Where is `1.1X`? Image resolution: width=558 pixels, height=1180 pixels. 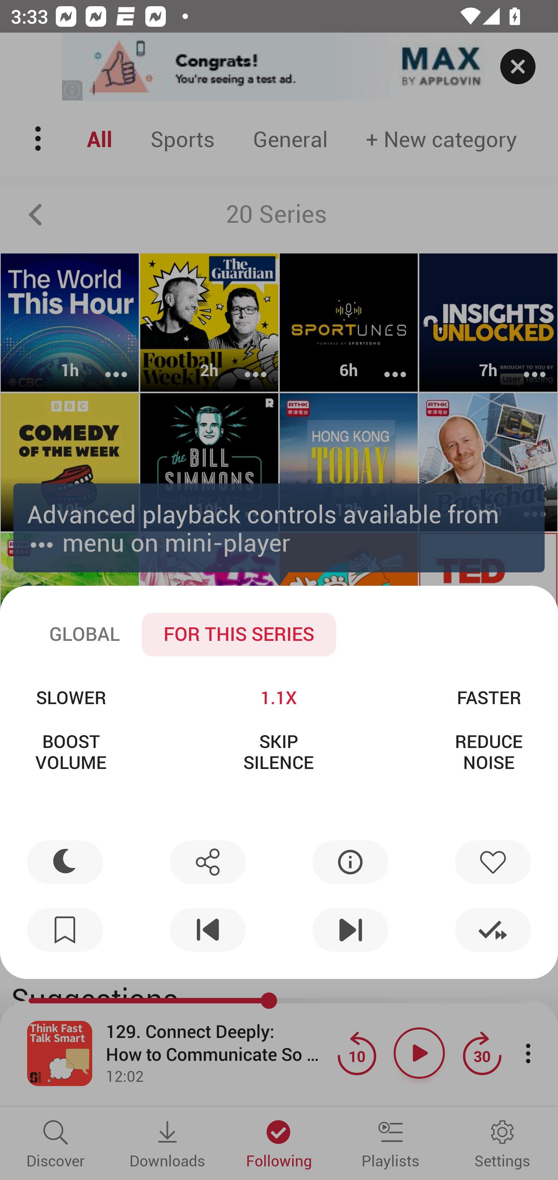
1.1X is located at coordinates (278, 697).